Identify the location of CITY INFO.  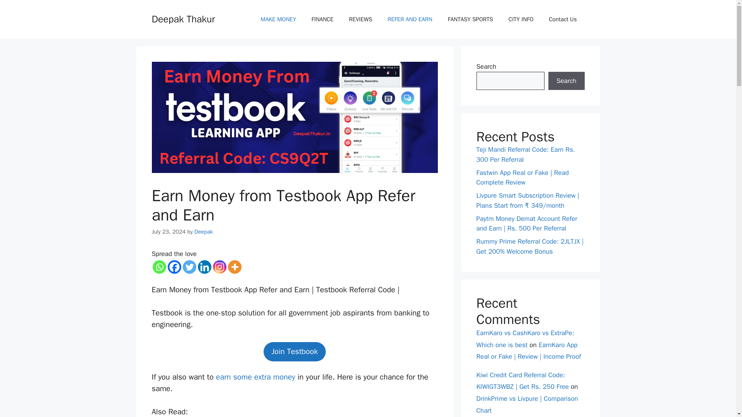
(521, 19).